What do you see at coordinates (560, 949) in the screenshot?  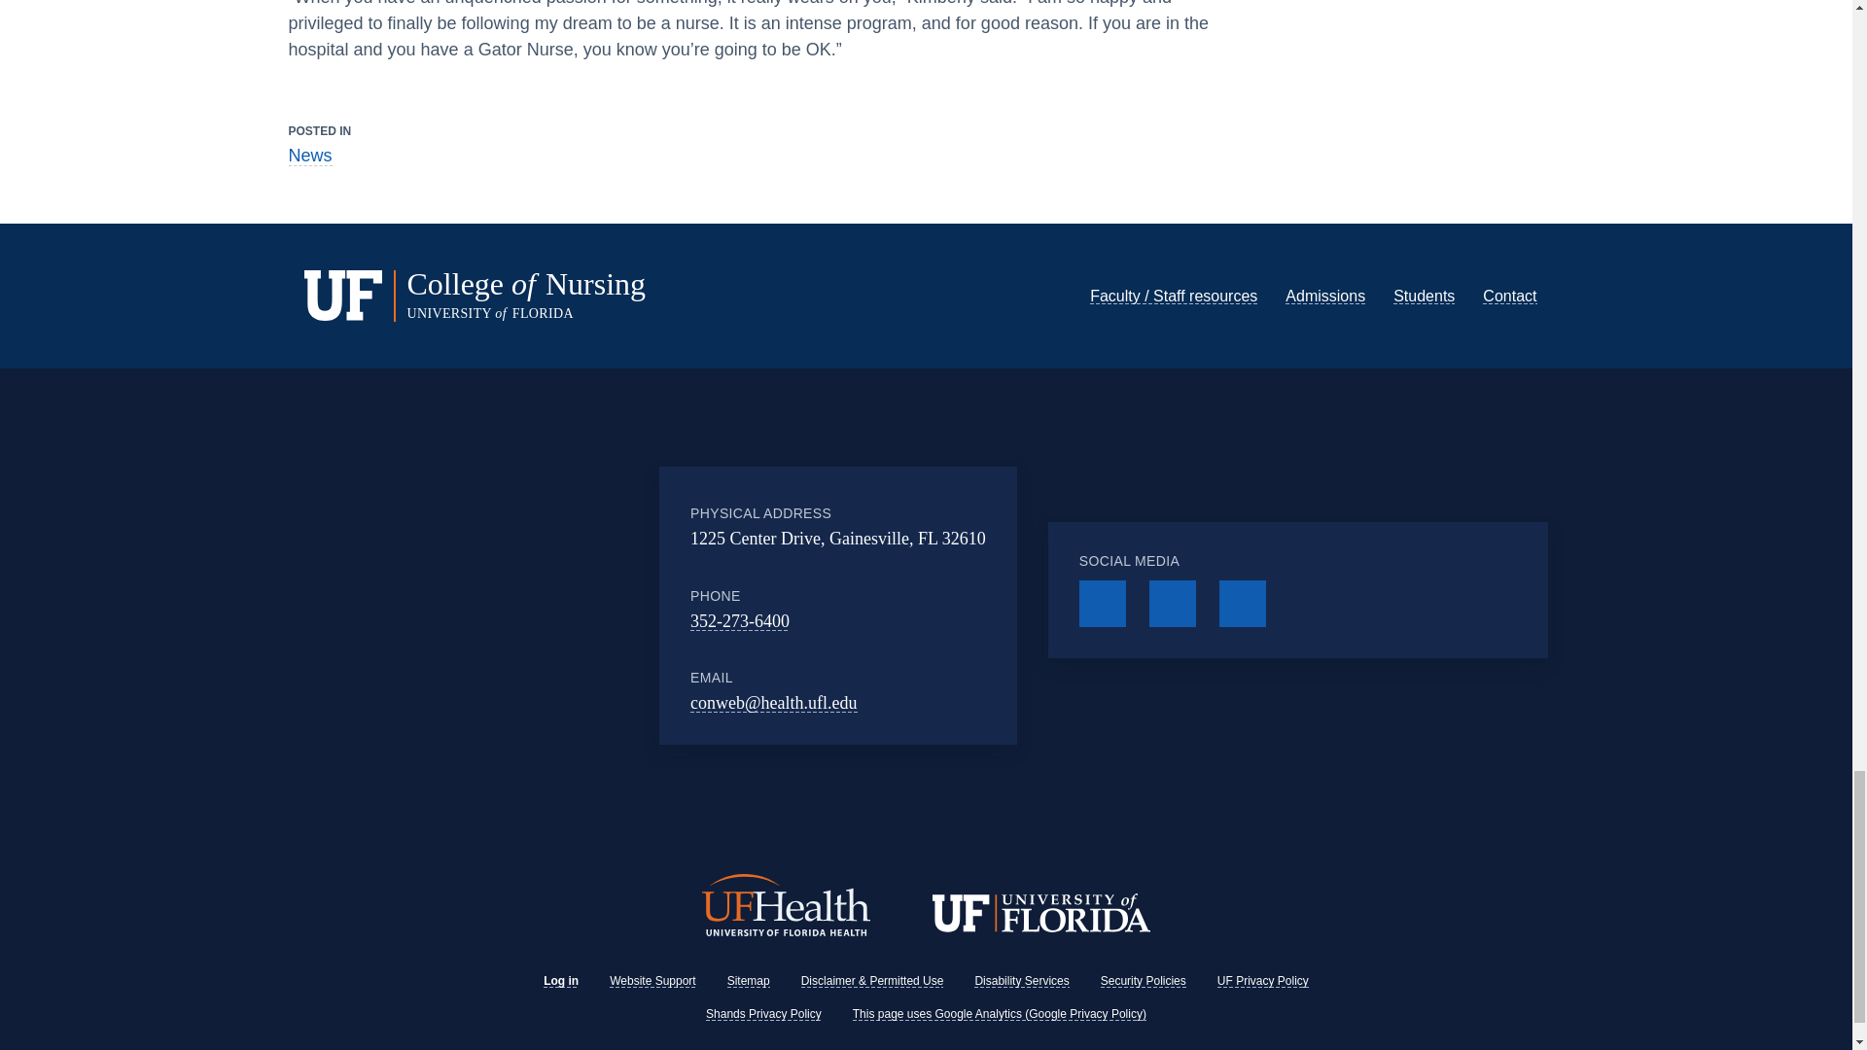 I see `Log in` at bounding box center [560, 949].